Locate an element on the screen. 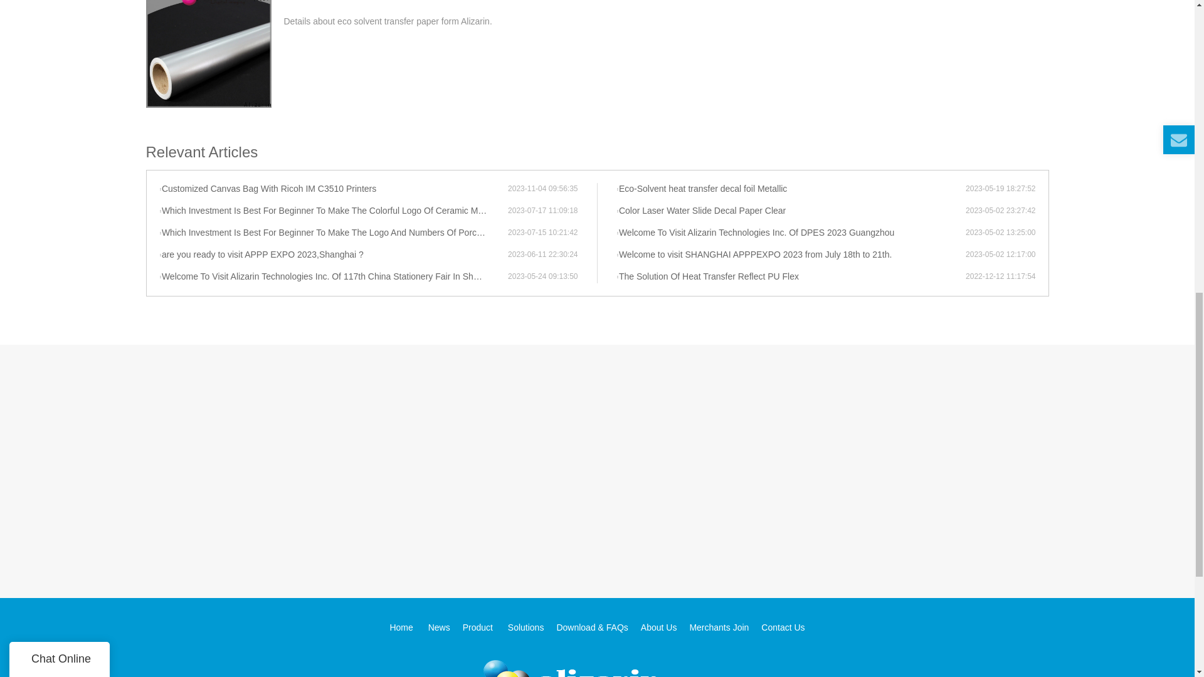 The image size is (1204, 677). Customized Canvas Bag With Ricoh IM C3510 Printers is located at coordinates (334, 189).